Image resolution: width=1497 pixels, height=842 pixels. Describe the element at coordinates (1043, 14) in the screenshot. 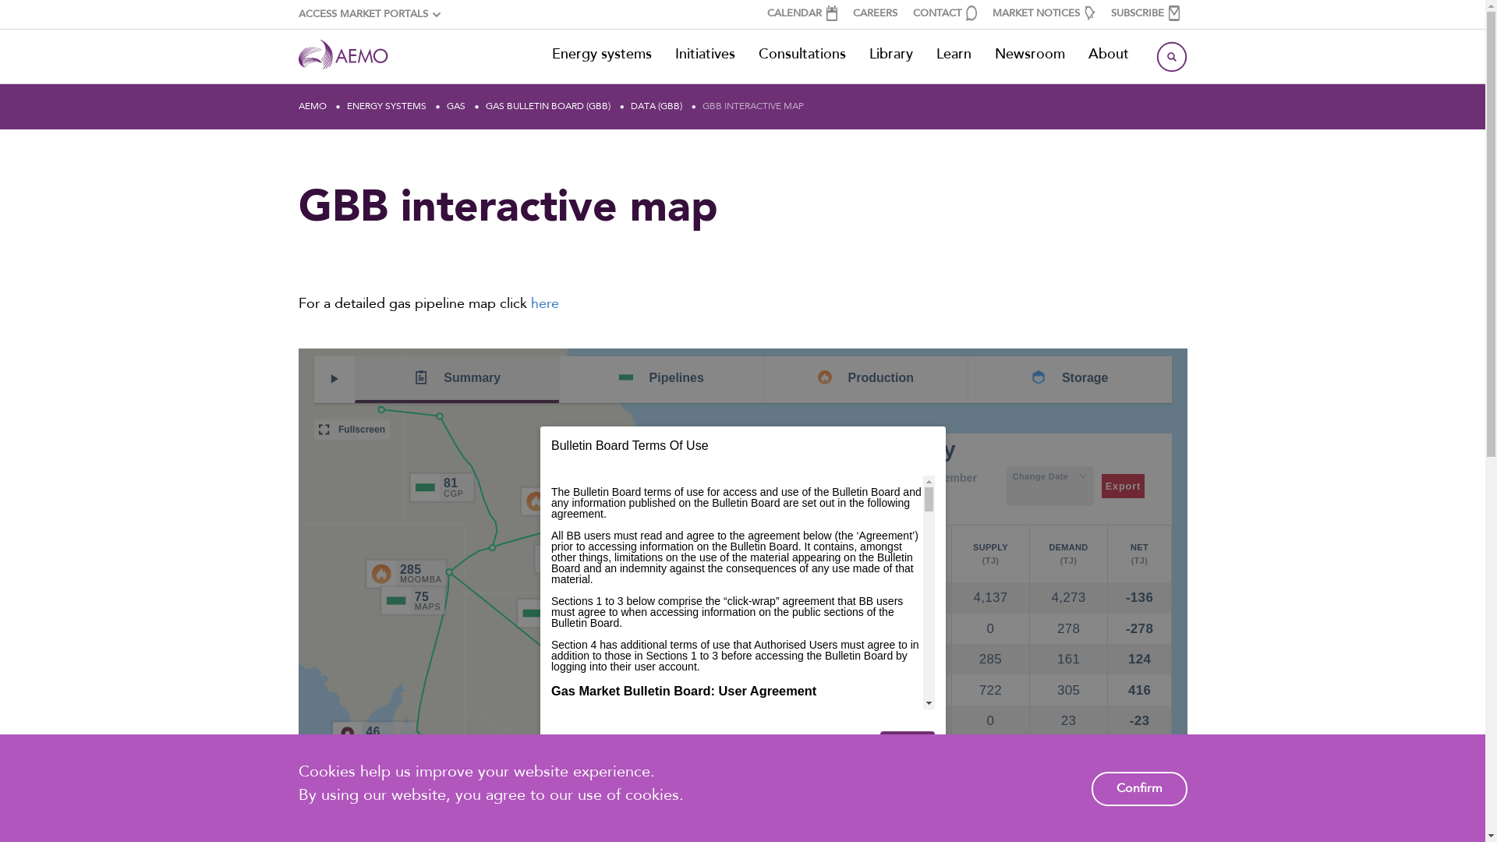

I see `MARKET NOTICES` at that location.